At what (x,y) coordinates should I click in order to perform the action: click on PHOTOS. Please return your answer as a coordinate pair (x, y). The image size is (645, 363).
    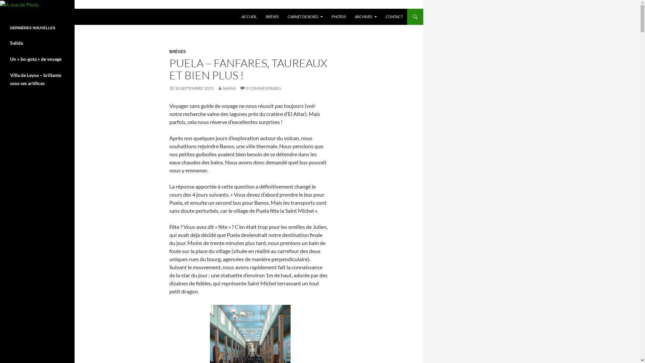
    Looking at the image, I should click on (339, 17).